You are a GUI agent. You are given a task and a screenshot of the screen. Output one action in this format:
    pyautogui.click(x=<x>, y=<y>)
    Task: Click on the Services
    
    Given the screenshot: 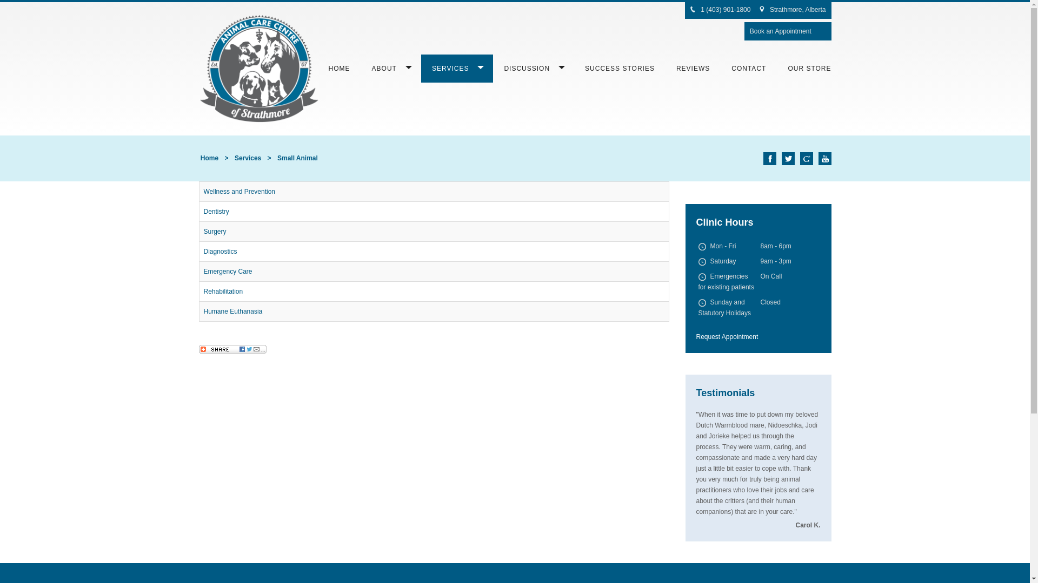 What is the action you would take?
    pyautogui.click(x=248, y=158)
    